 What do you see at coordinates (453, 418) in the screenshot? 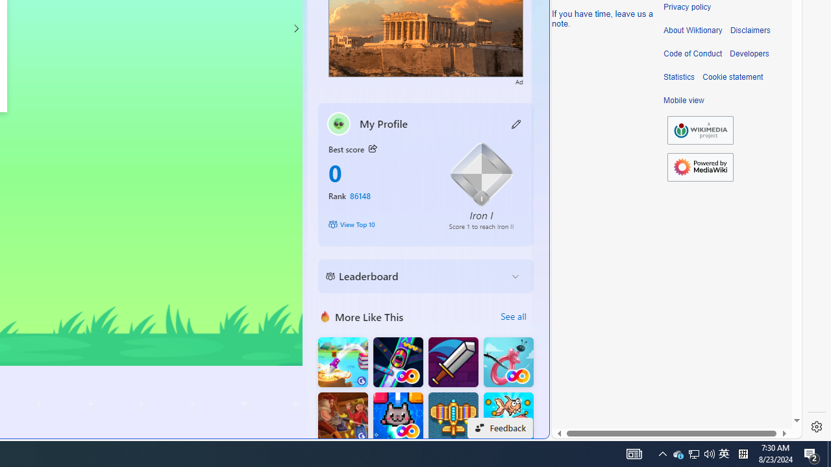
I see `Atlantic Sky Hunter` at bounding box center [453, 418].